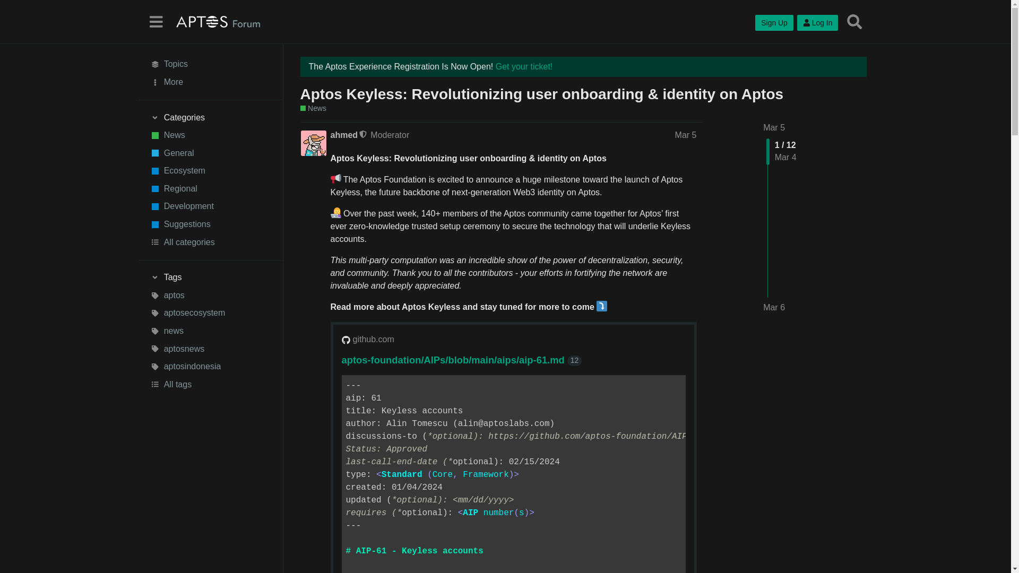 The image size is (1019, 573). What do you see at coordinates (774, 23) in the screenshot?
I see `Sign Up` at bounding box center [774, 23].